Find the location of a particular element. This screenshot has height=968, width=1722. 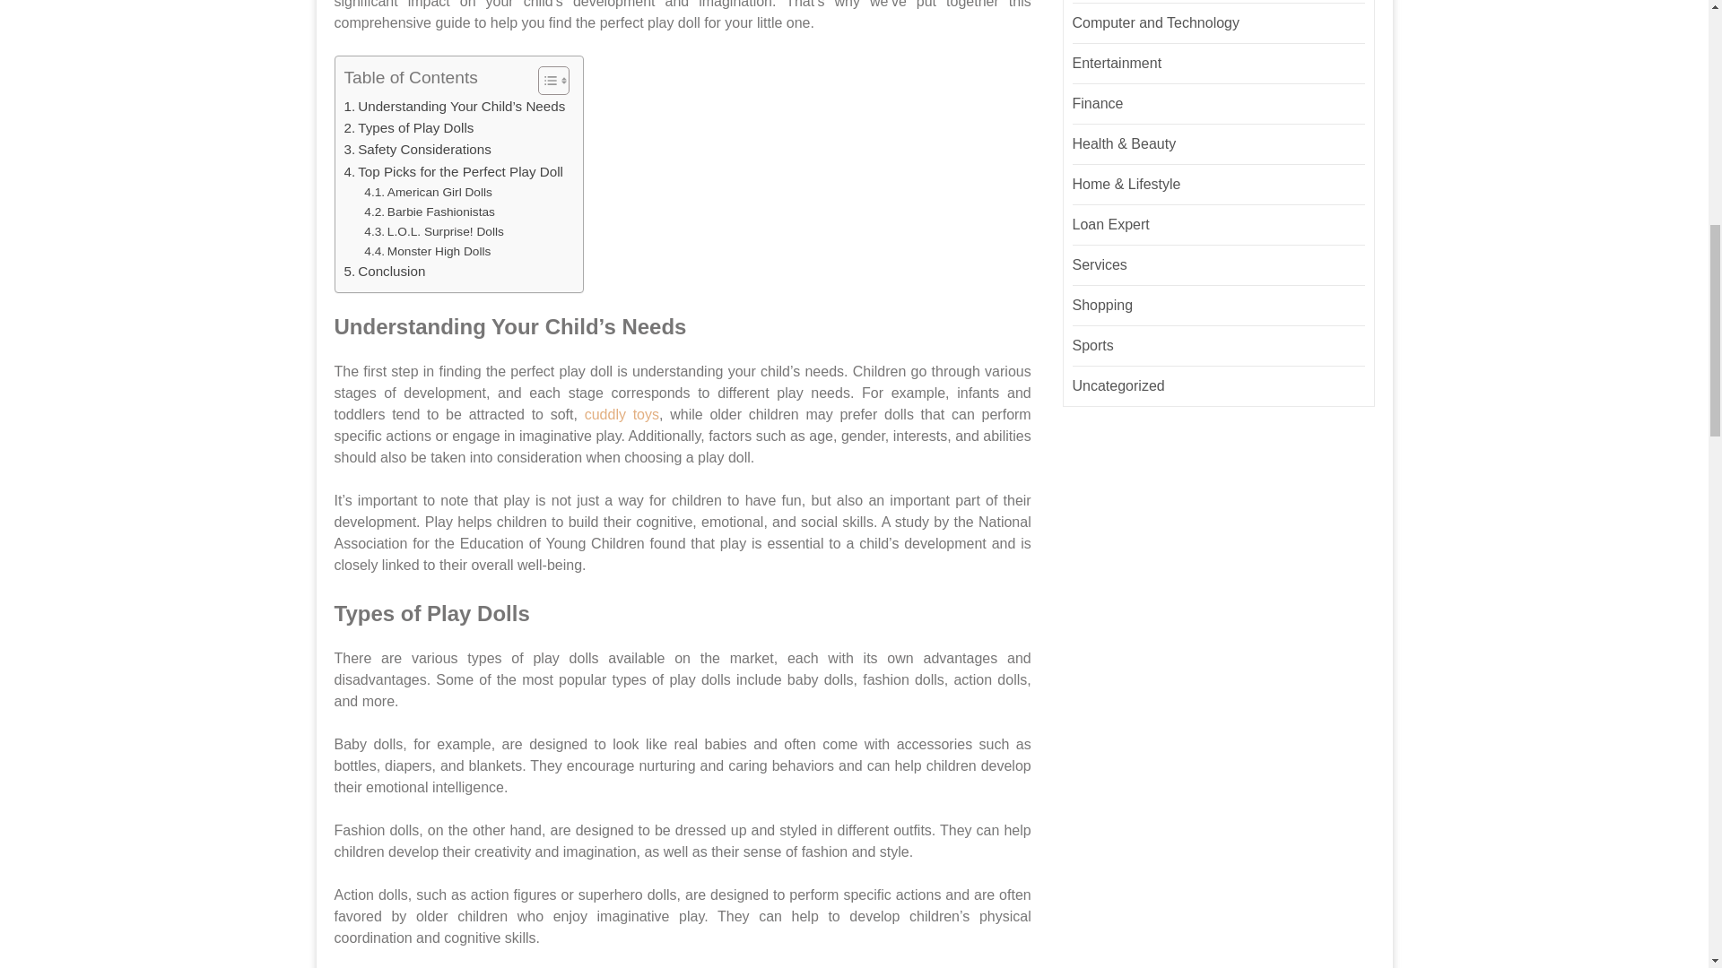

Conclusion is located at coordinates (385, 271).